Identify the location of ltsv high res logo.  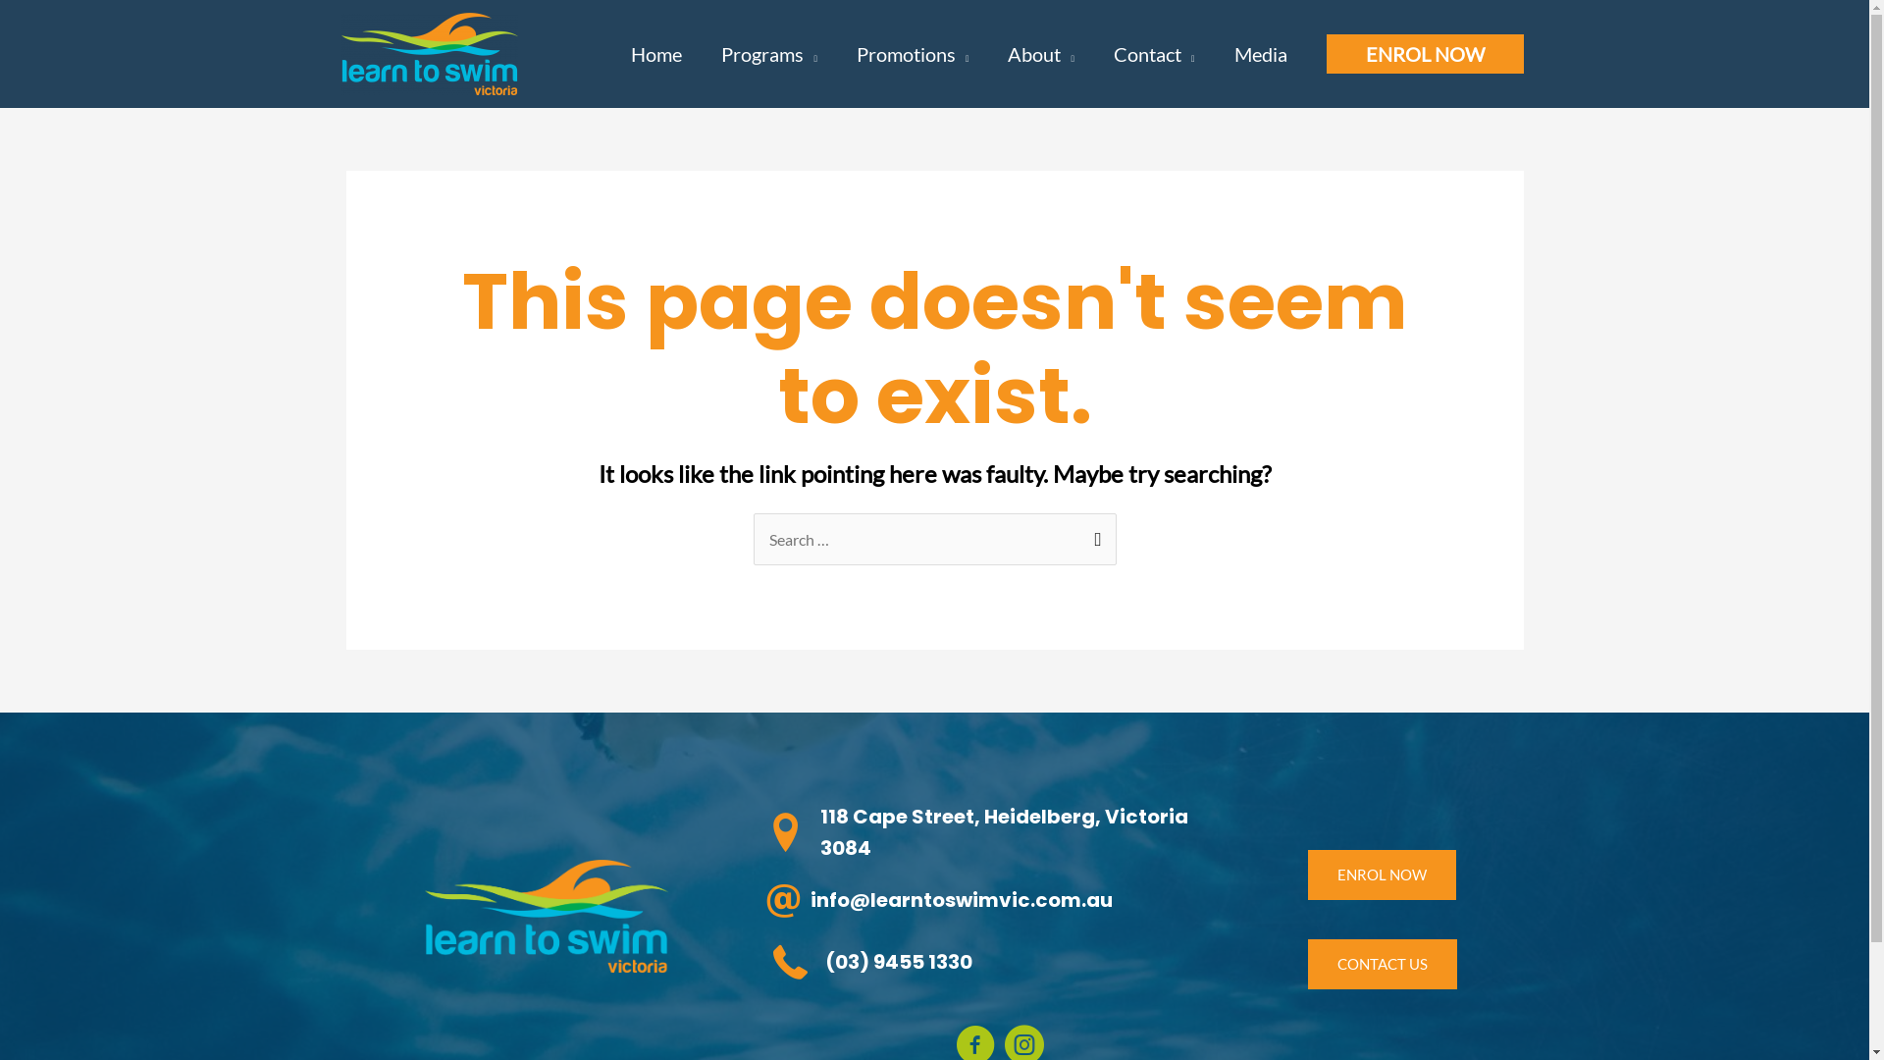
(546, 917).